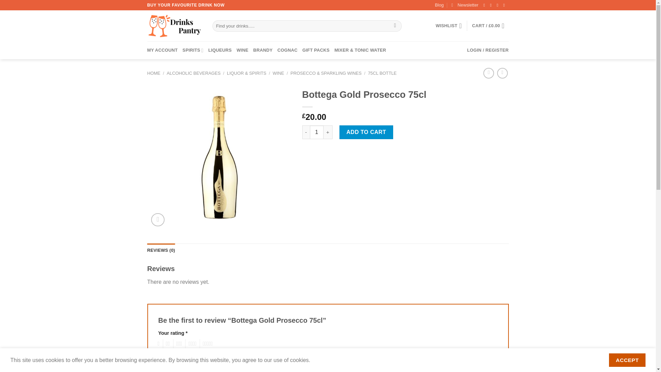  What do you see at coordinates (158, 220) in the screenshot?
I see `Zoom` at bounding box center [158, 220].